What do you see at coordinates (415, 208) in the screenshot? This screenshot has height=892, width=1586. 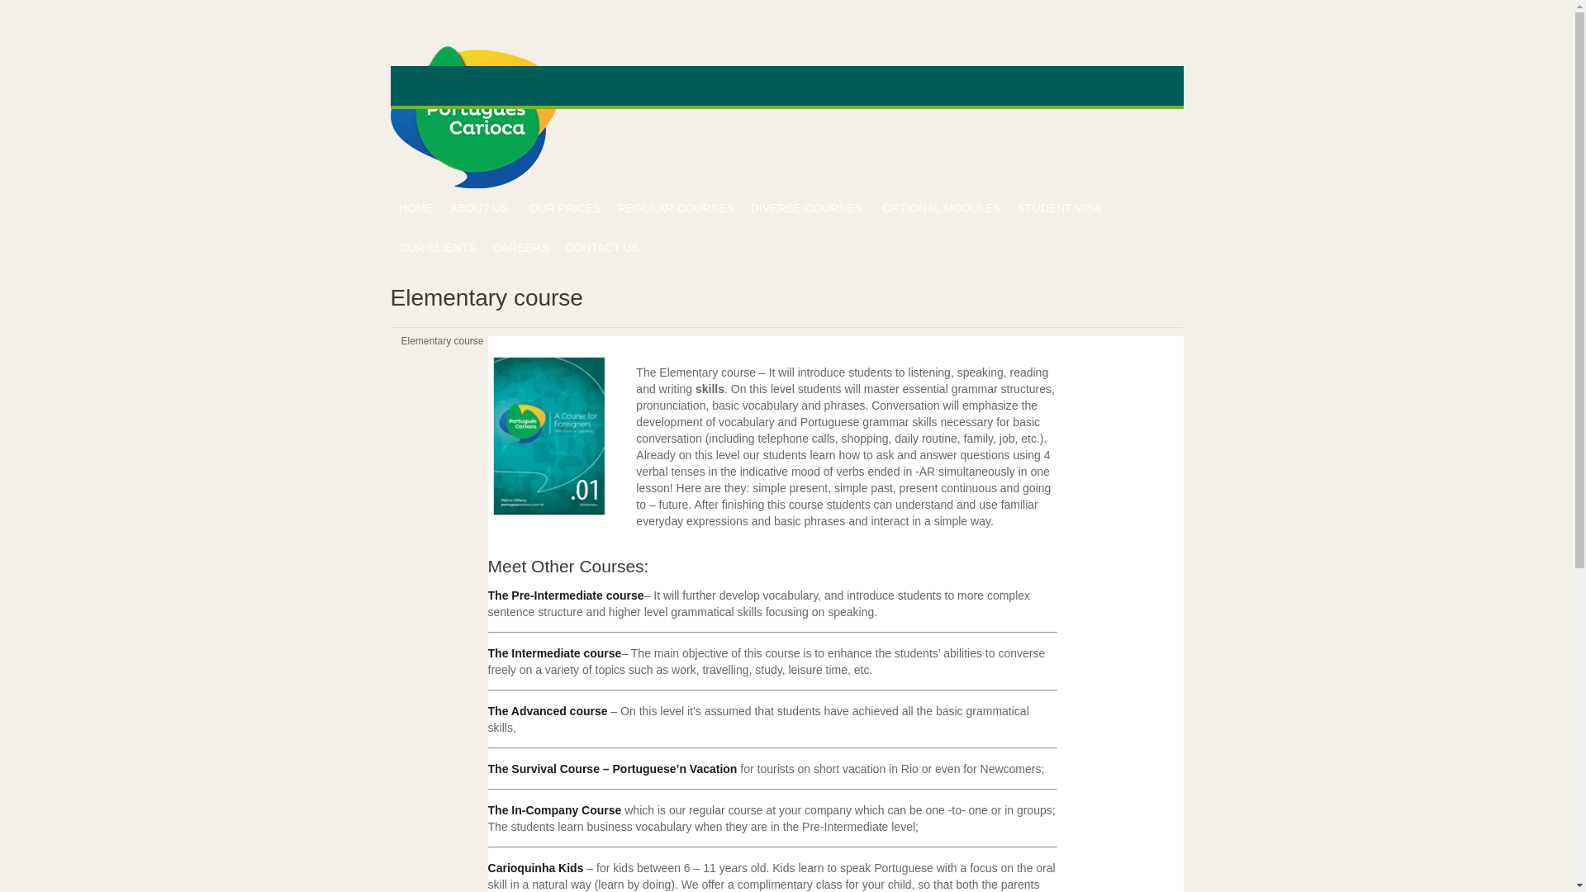 I see `HOME` at bounding box center [415, 208].